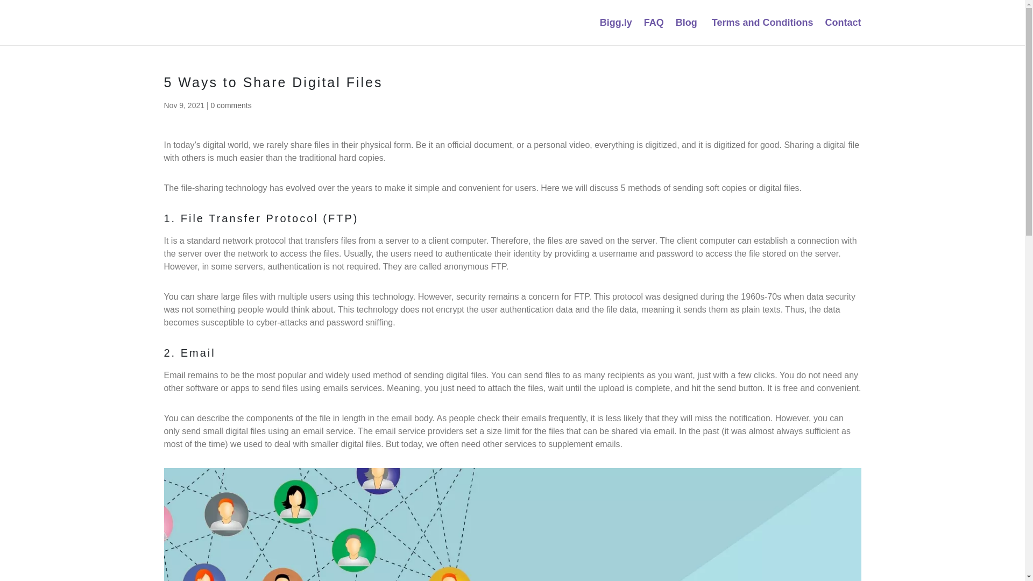 This screenshot has width=1033, height=581. I want to click on 0 comments, so click(230, 105).